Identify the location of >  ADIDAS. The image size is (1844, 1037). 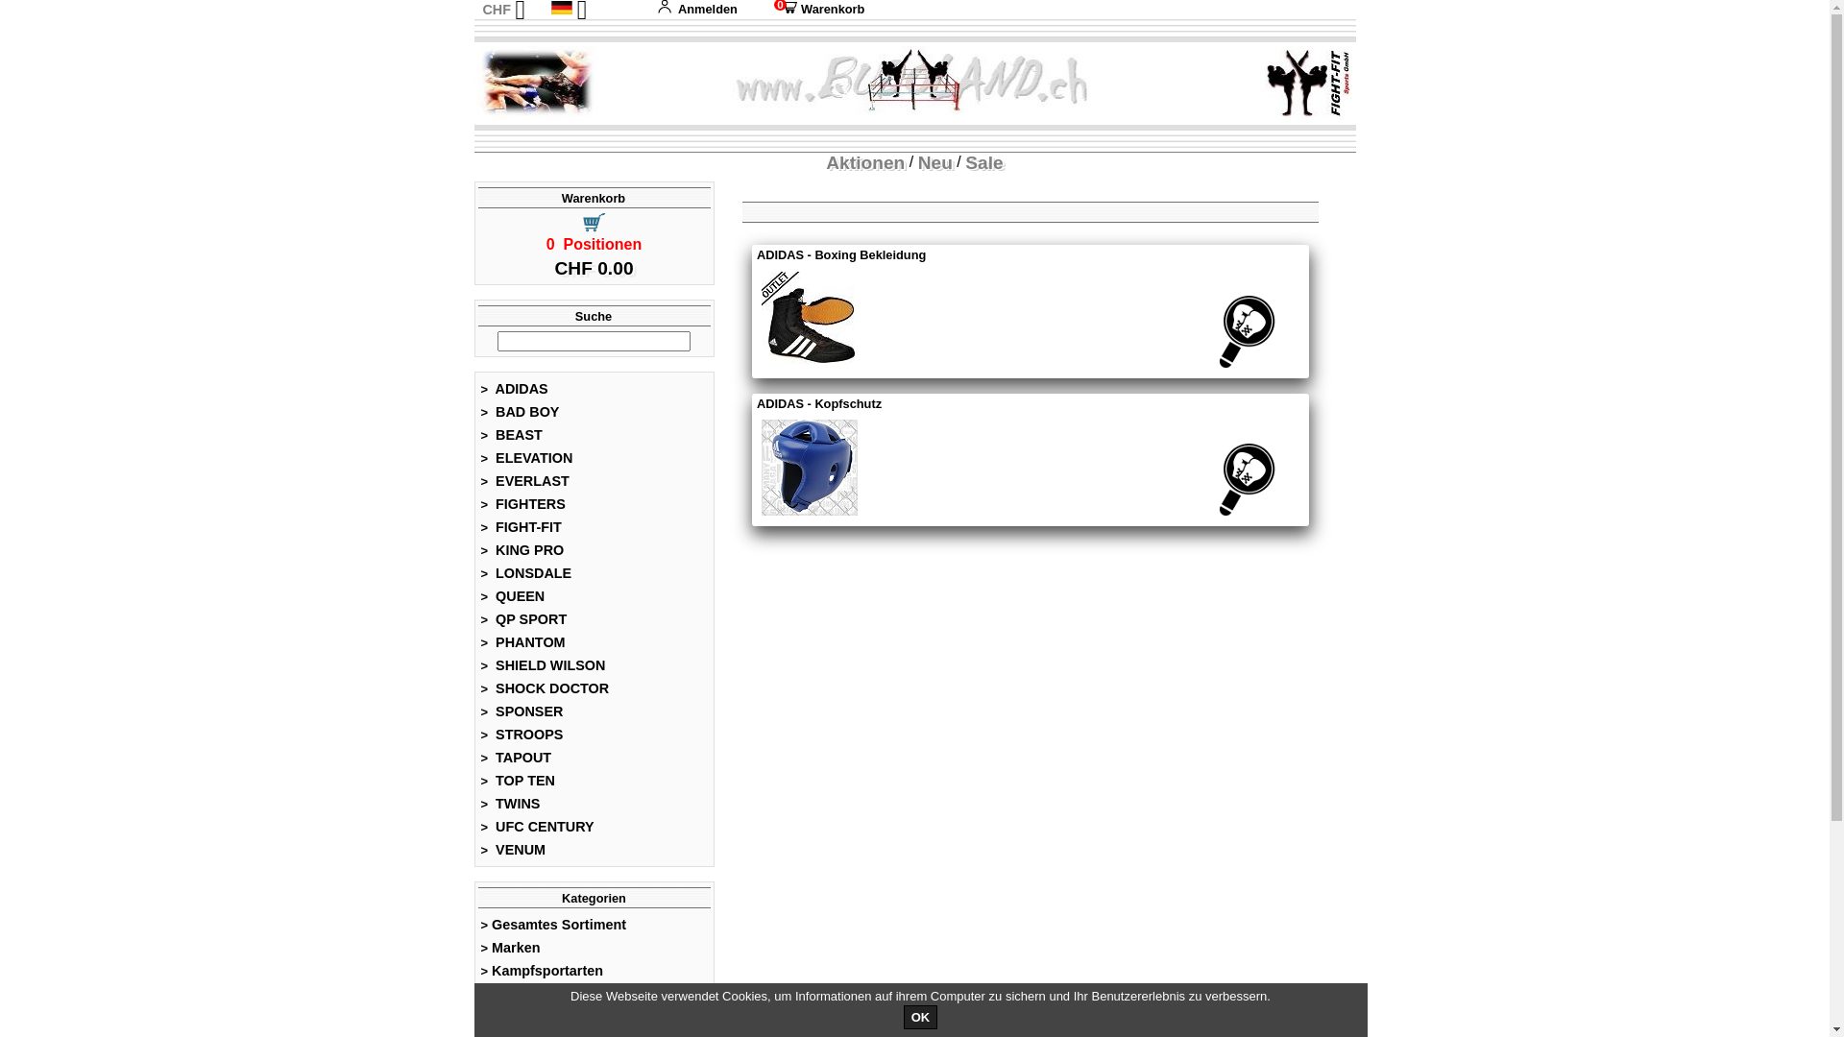
(515, 389).